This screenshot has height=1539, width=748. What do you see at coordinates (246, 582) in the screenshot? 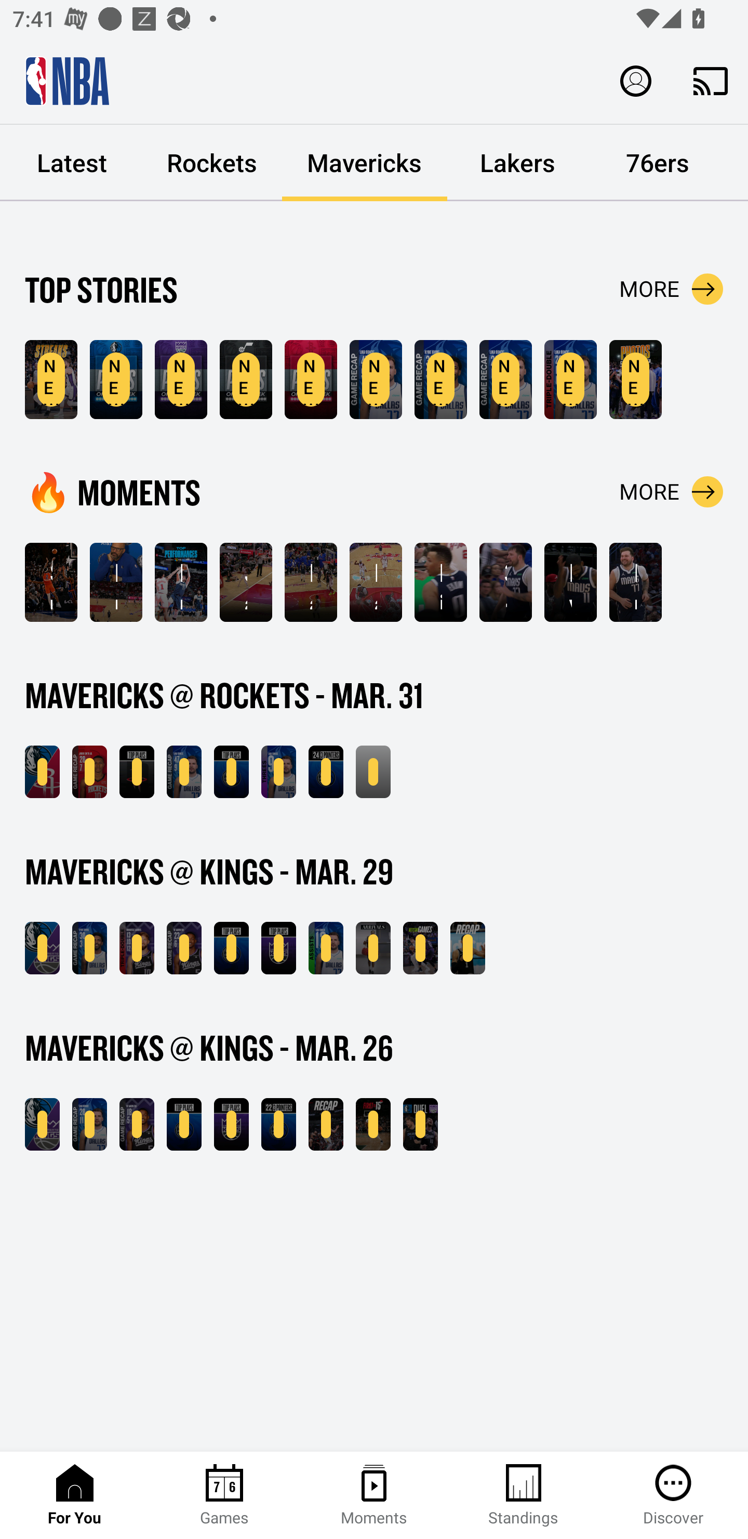
I see `Jaden Hardy connects from behind the arc` at bounding box center [246, 582].